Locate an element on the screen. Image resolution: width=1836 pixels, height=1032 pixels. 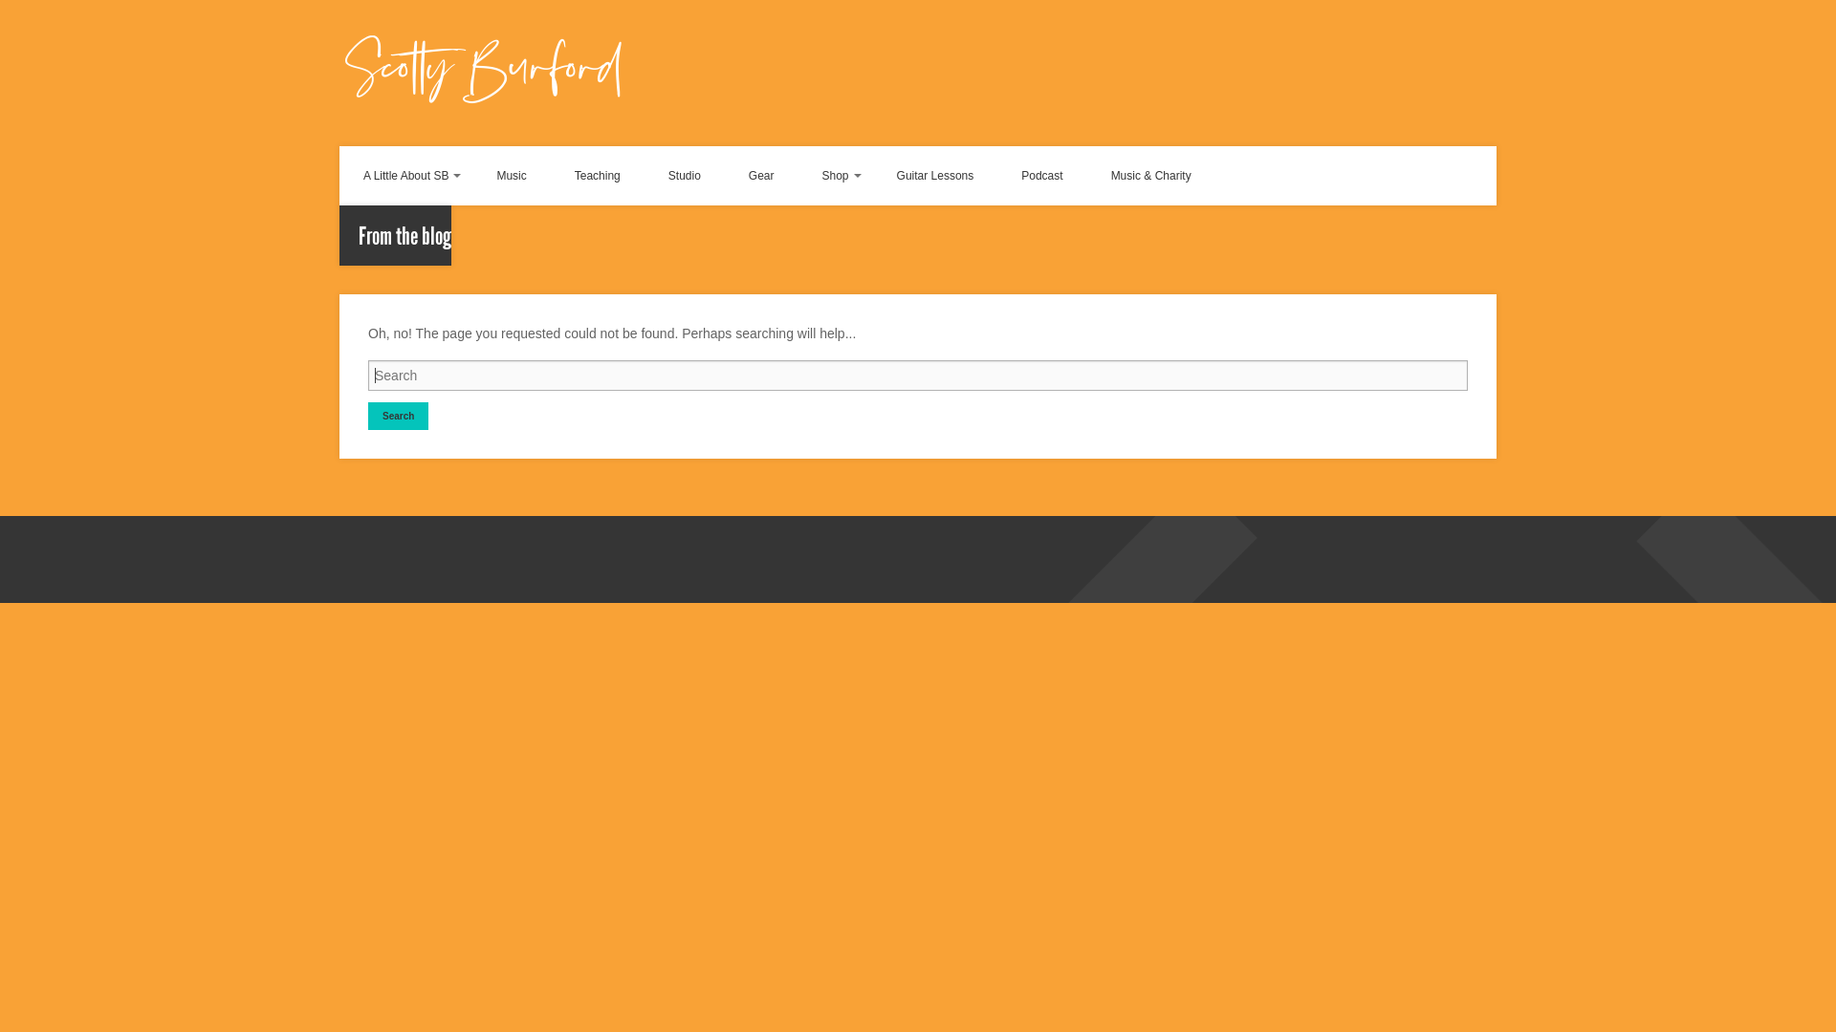
Music & Charity is located at coordinates (1151, 176).